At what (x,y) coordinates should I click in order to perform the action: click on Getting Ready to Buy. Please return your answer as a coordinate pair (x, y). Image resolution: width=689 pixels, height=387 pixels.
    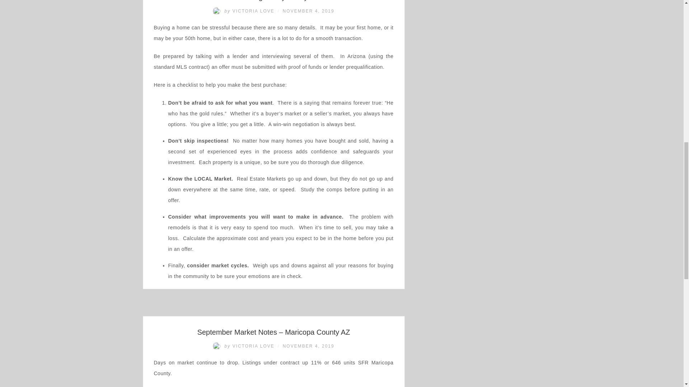
    Looking at the image, I should click on (273, 1).